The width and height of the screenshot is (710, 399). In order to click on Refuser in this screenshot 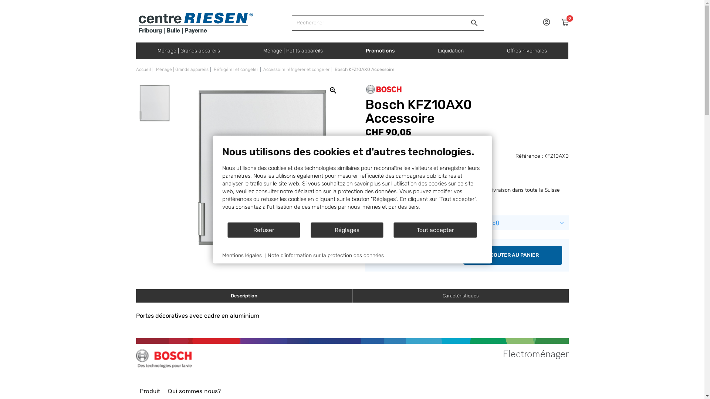, I will do `click(264, 230)`.